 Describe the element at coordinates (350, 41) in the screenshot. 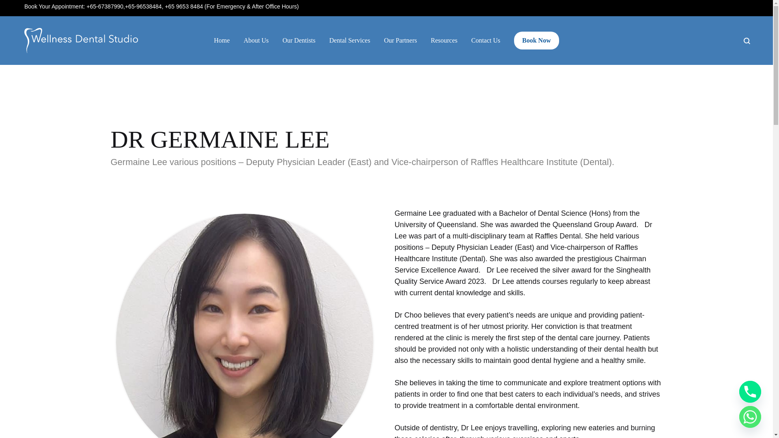

I see `Dental Services` at that location.